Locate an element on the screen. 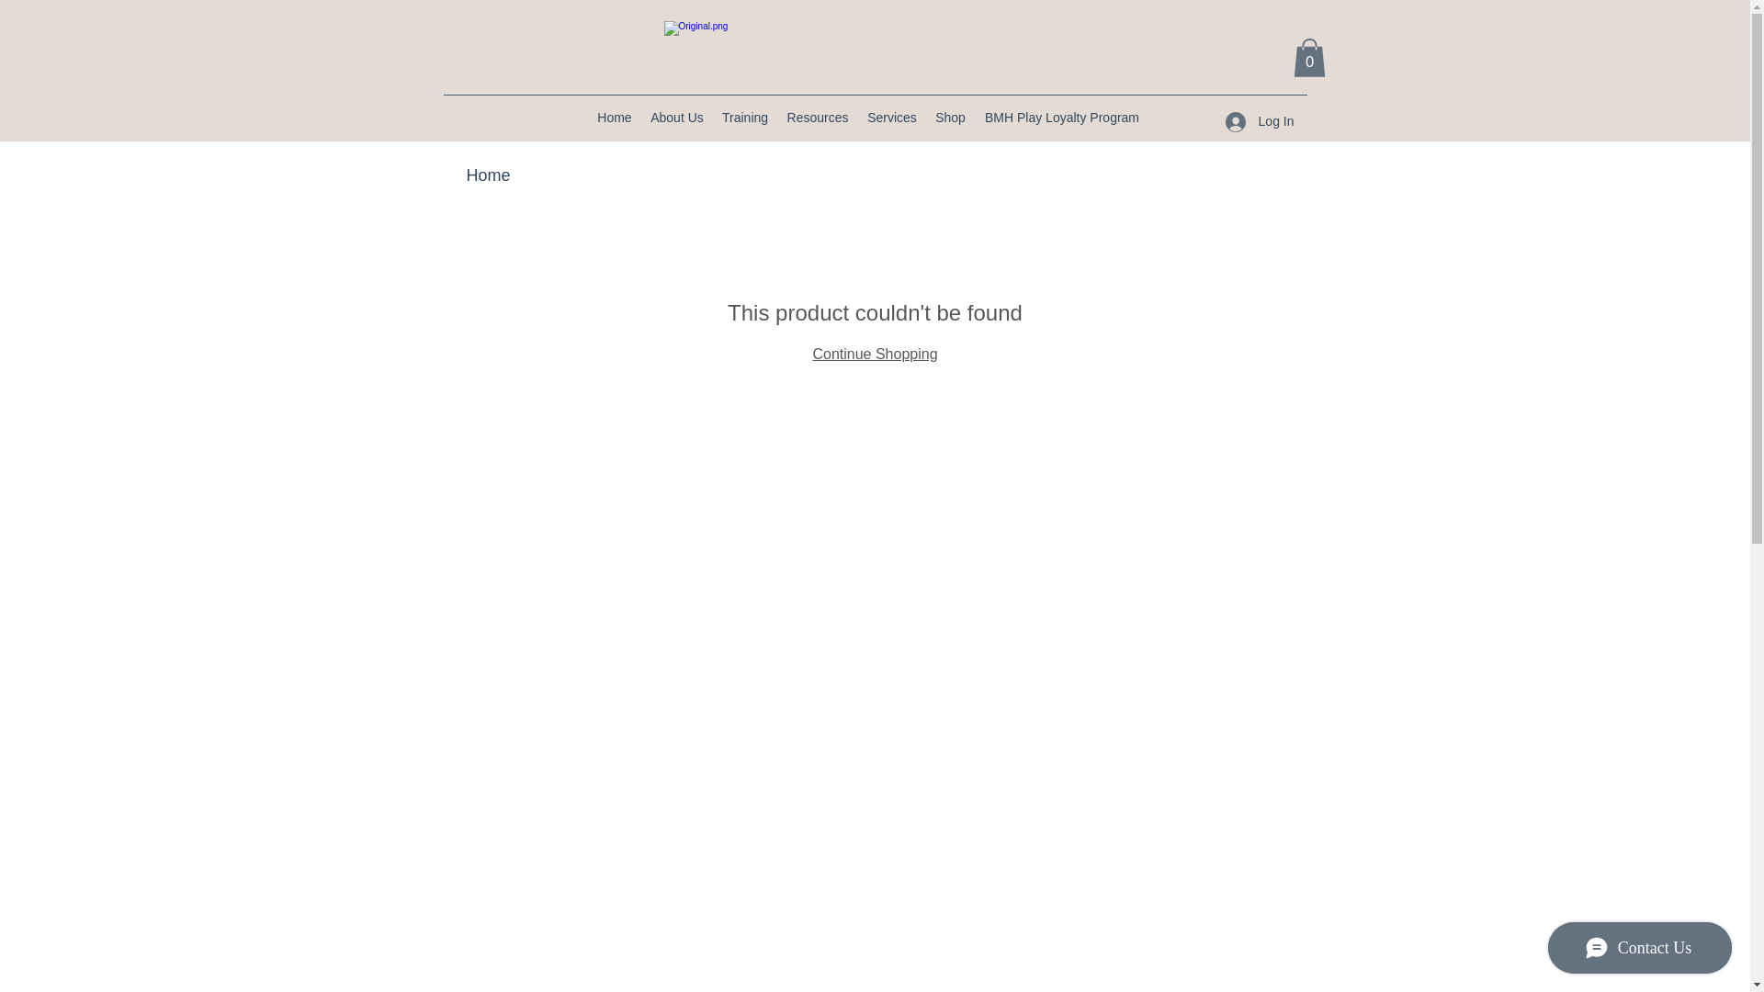 Image resolution: width=1764 pixels, height=992 pixels. Home is located at coordinates (489, 175).